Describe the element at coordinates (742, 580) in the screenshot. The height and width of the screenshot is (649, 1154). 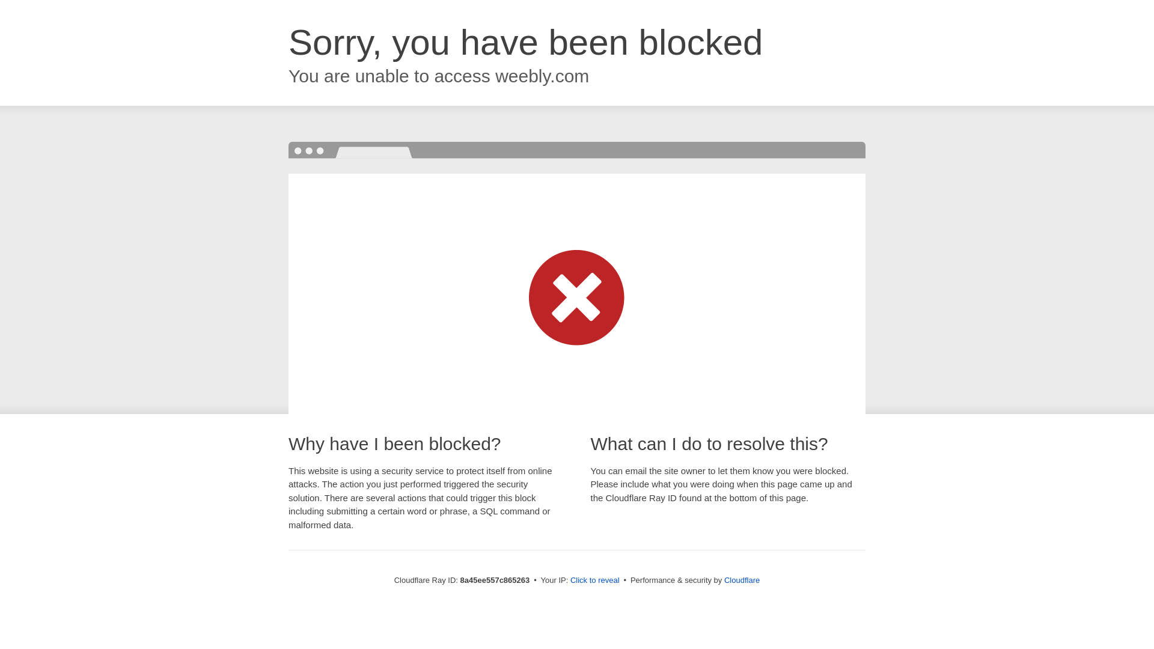
I see `Cloudflare` at that location.